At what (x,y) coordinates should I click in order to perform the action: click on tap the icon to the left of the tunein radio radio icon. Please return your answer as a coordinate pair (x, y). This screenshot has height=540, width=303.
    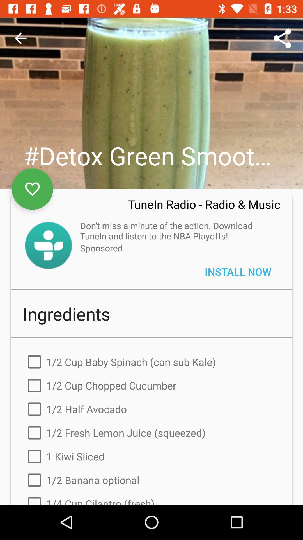
    Looking at the image, I should click on (32, 189).